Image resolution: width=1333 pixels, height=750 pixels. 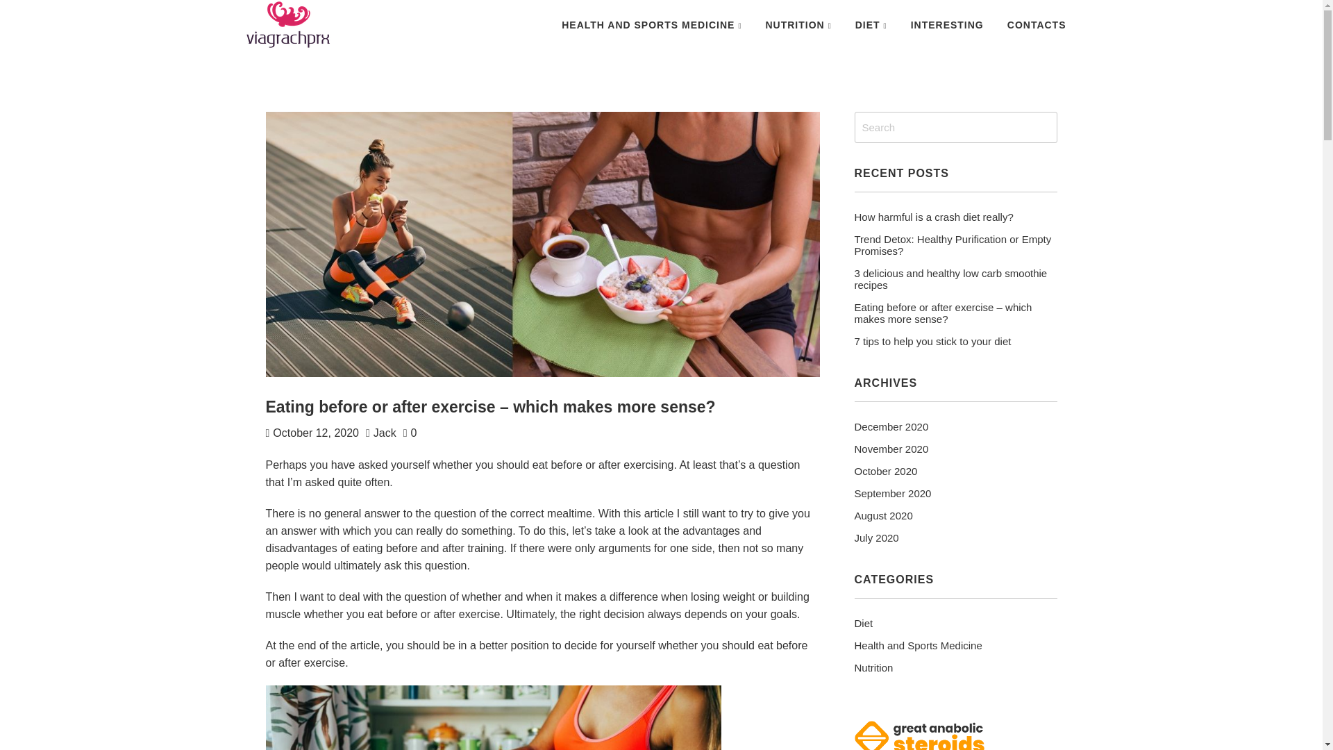 What do you see at coordinates (385, 432) in the screenshot?
I see `Jack` at bounding box center [385, 432].